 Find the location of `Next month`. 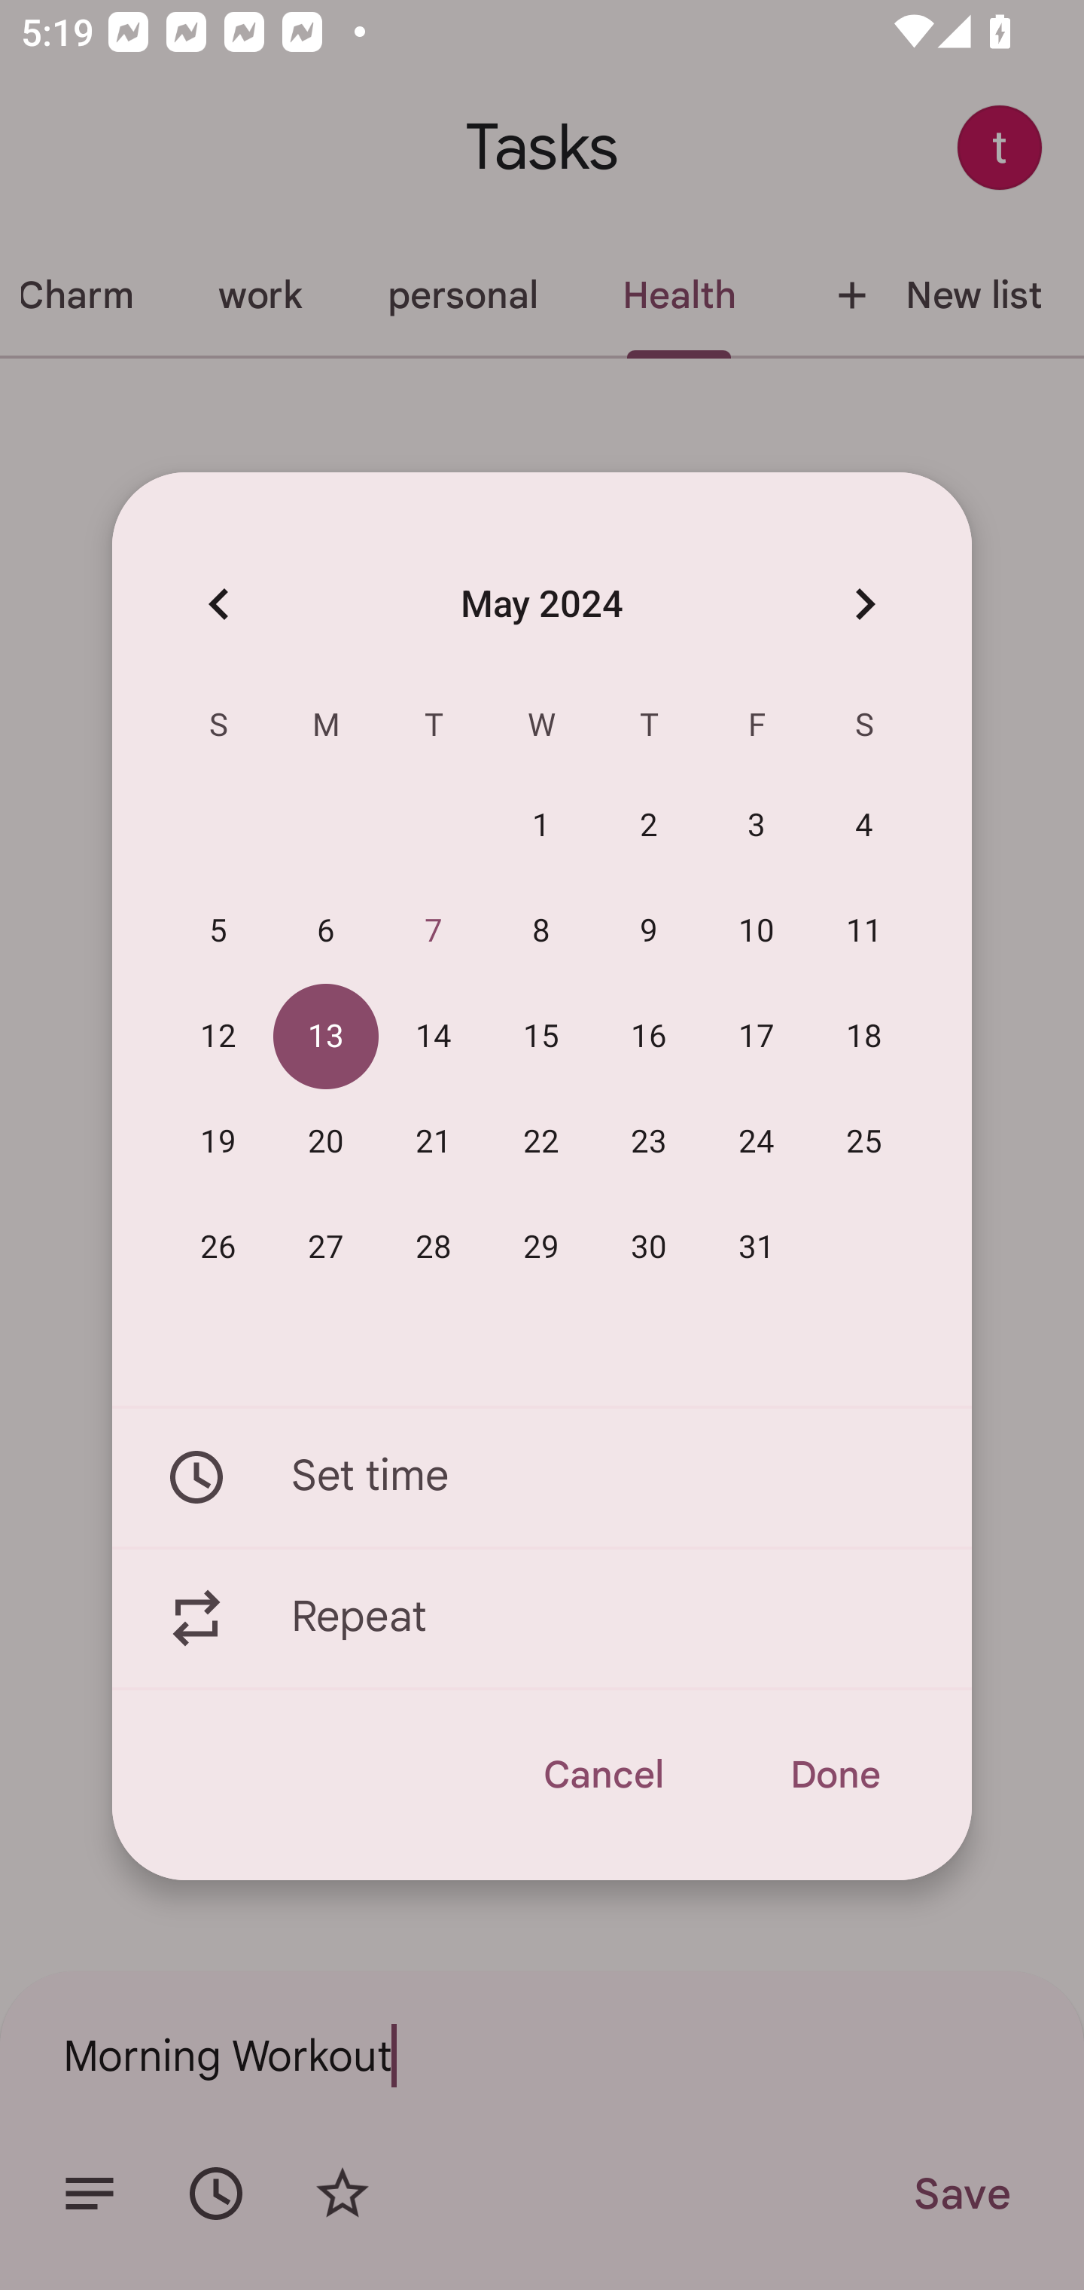

Next month is located at coordinates (864, 603).